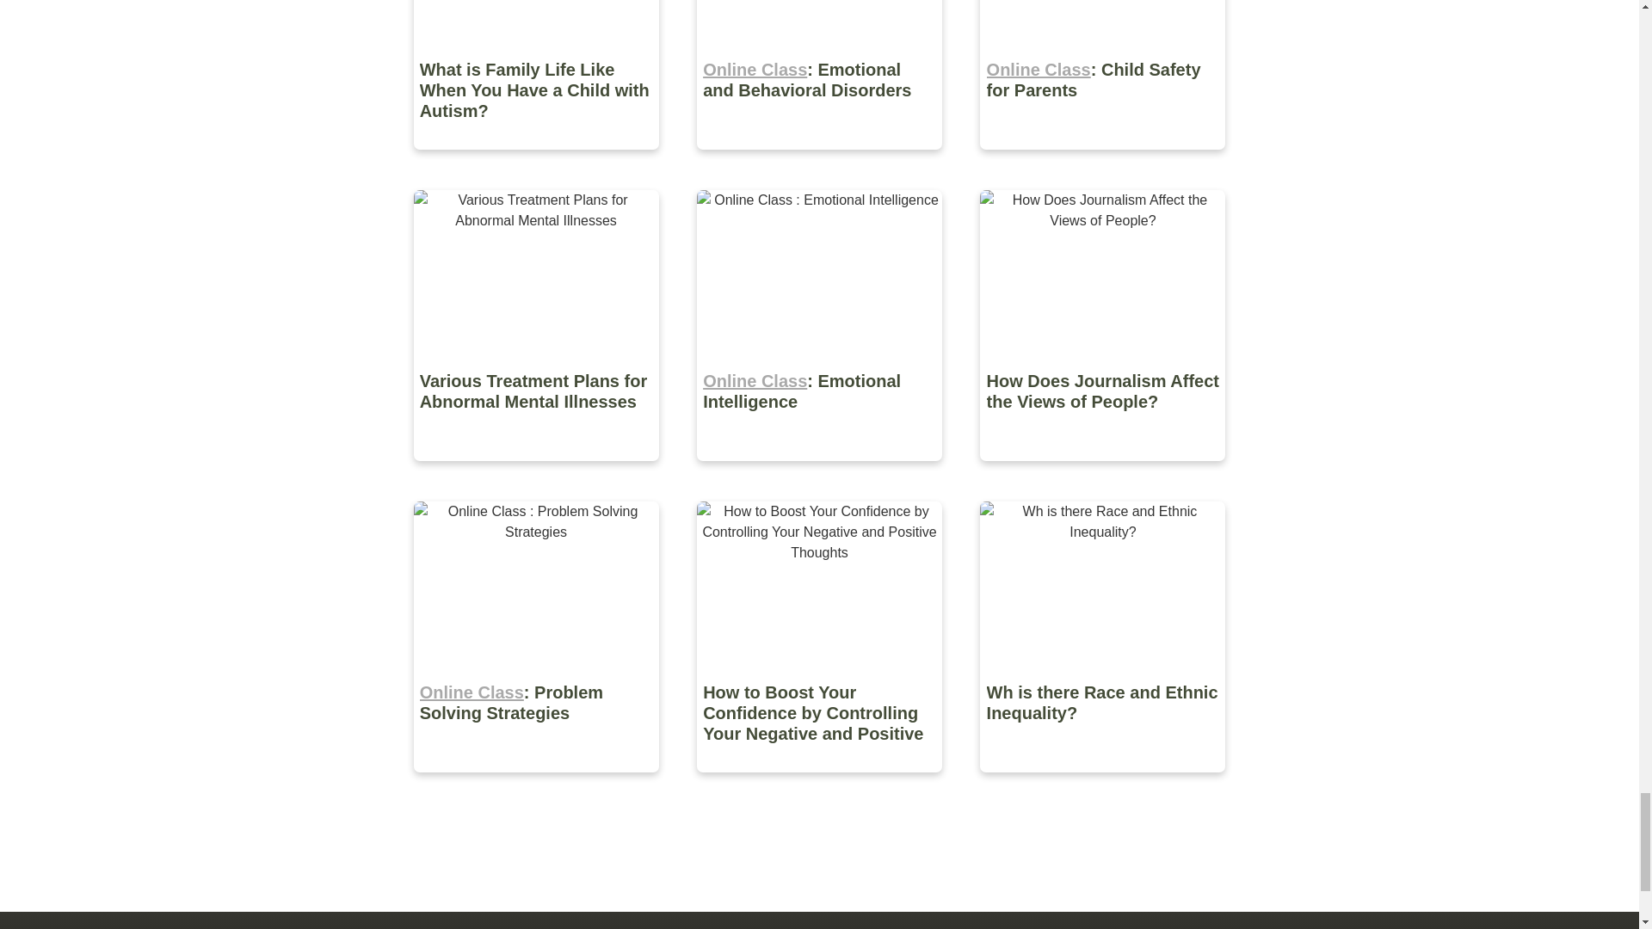 Image resolution: width=1652 pixels, height=929 pixels. What do you see at coordinates (1102, 162) in the screenshot?
I see `Online Class: Child Safety for Parents` at bounding box center [1102, 162].